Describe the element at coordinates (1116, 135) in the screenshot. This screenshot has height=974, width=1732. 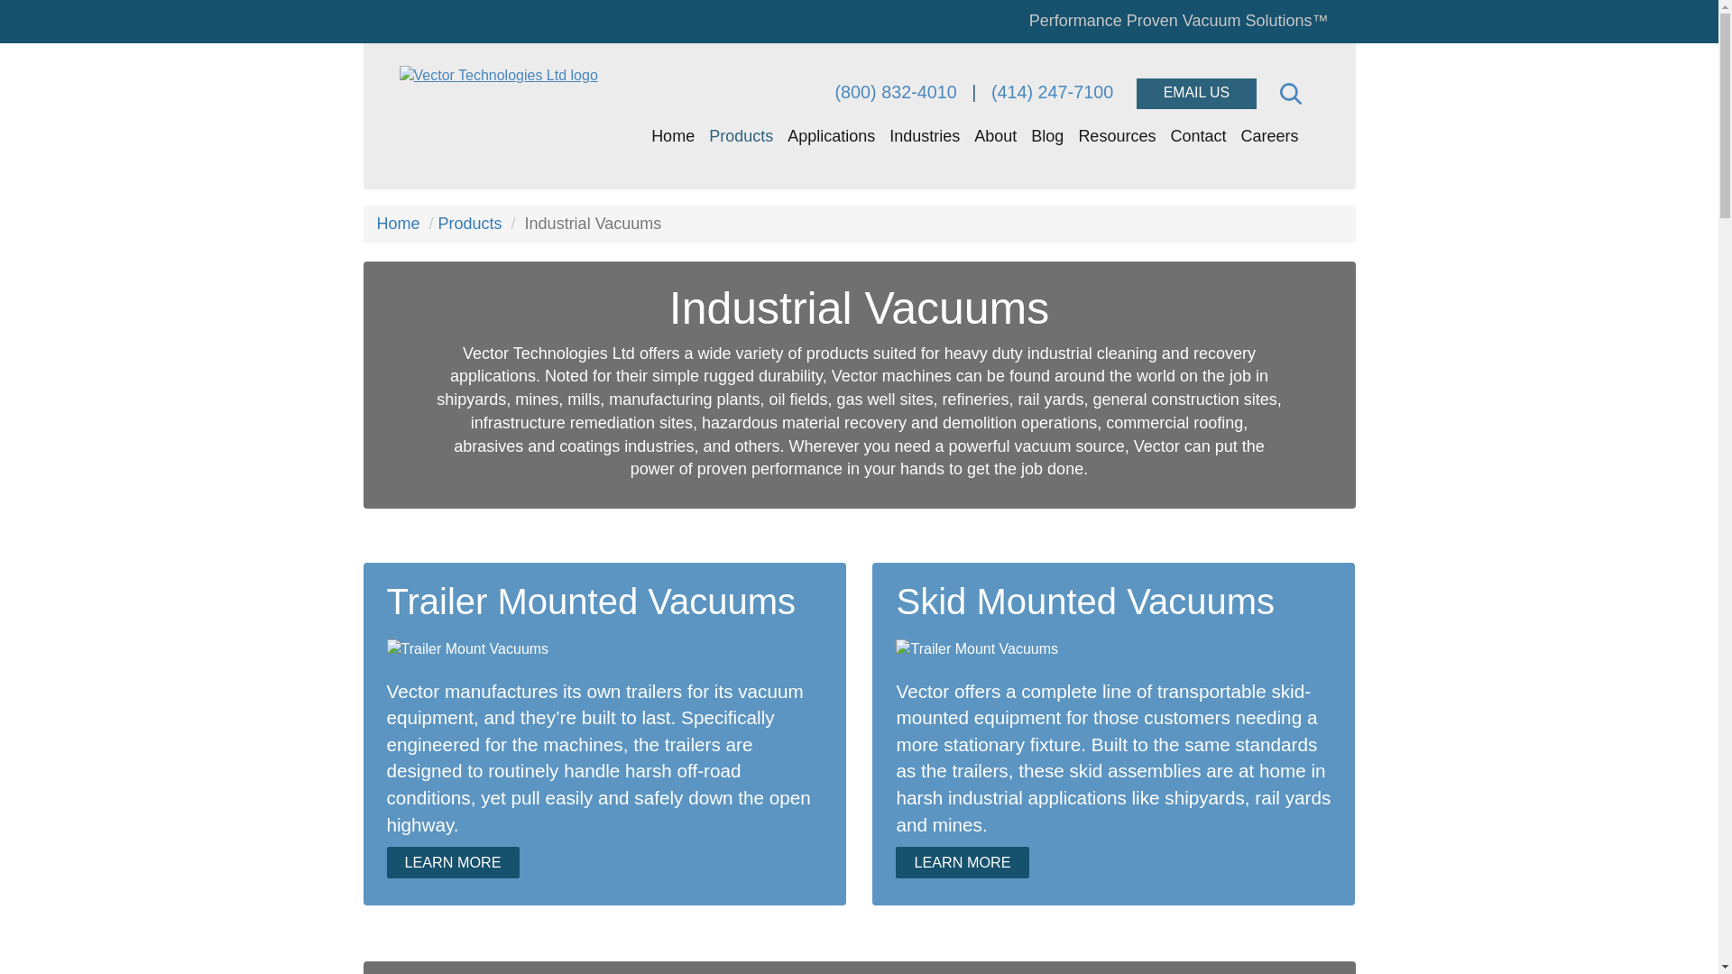
I see `Resources` at that location.